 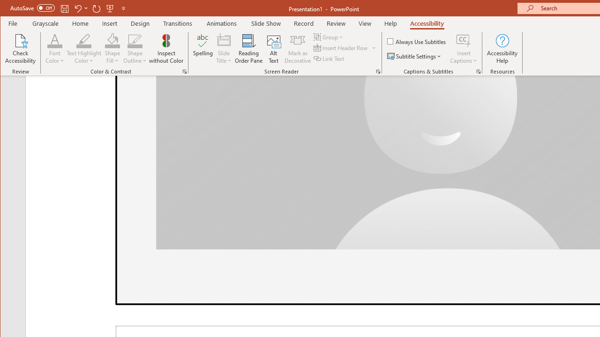 I want to click on Always Use Subtitles, so click(x=417, y=41).